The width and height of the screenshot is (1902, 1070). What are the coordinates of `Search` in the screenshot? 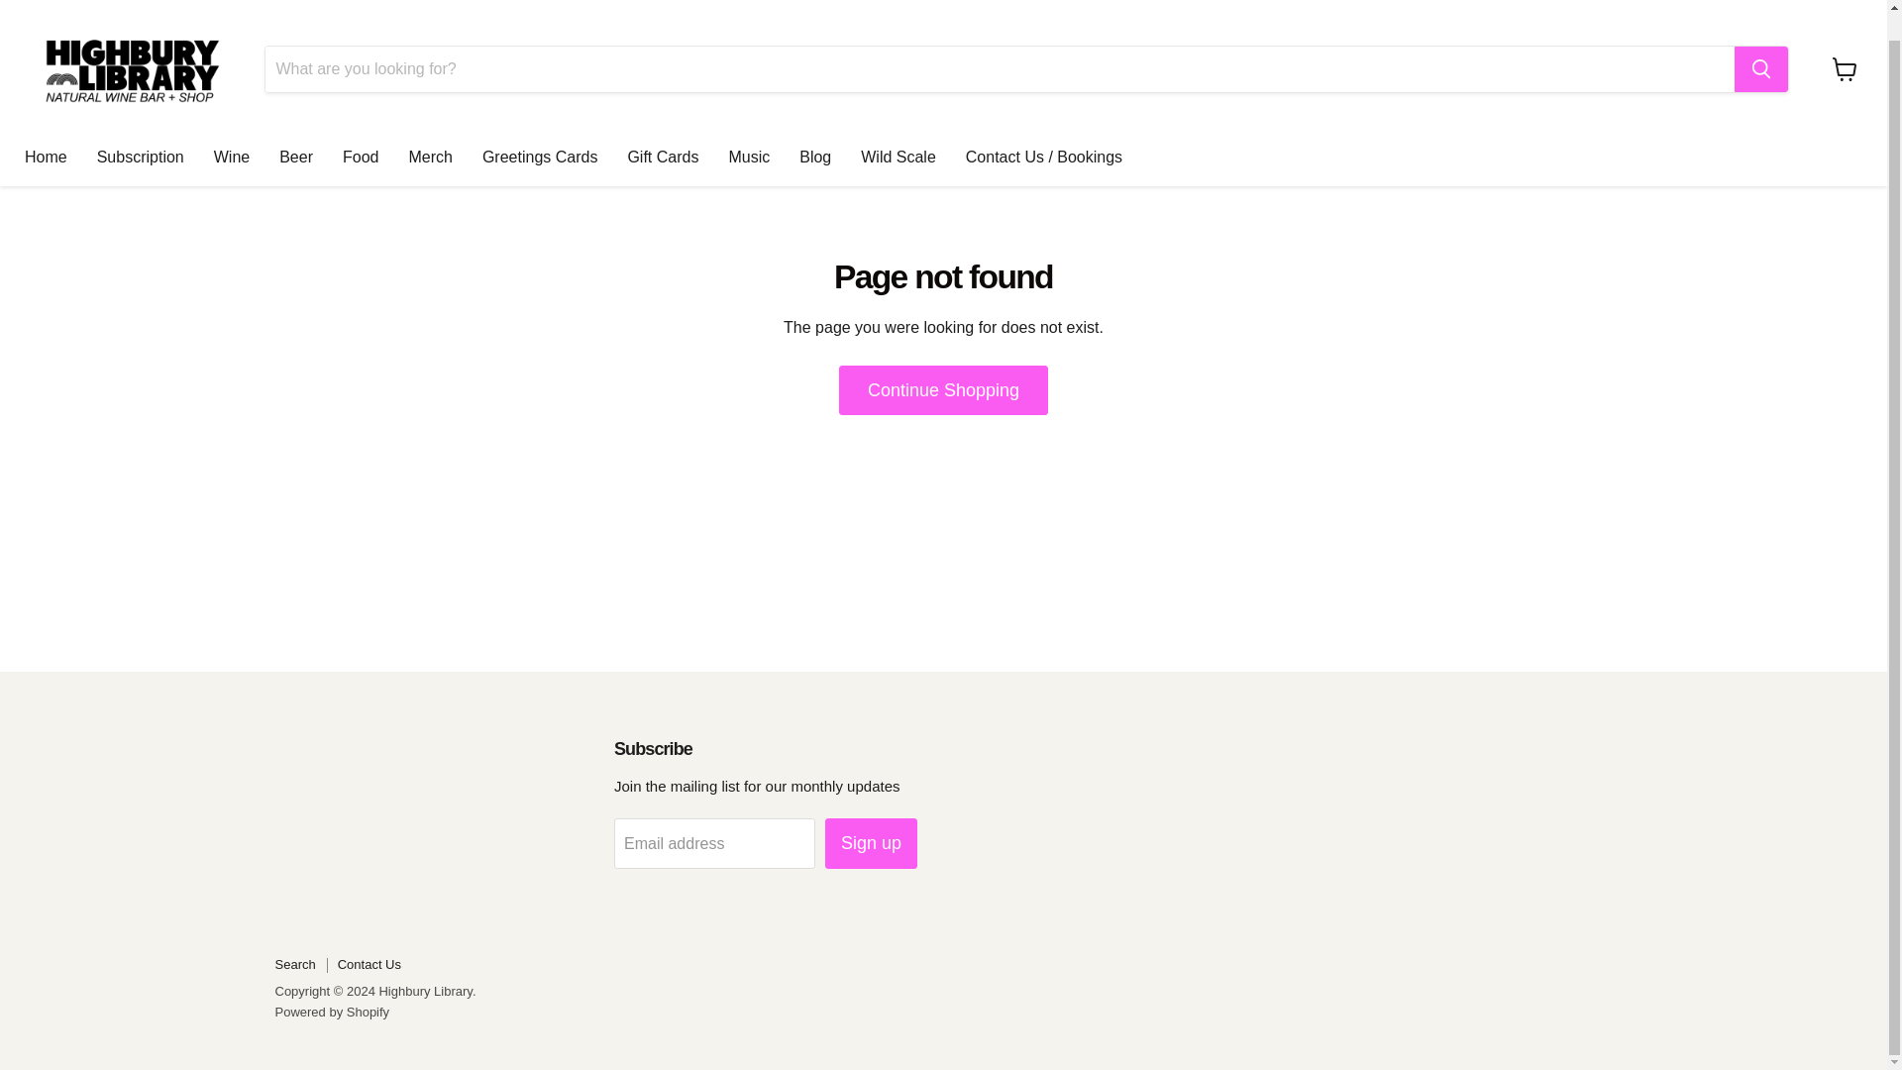 It's located at (295, 963).